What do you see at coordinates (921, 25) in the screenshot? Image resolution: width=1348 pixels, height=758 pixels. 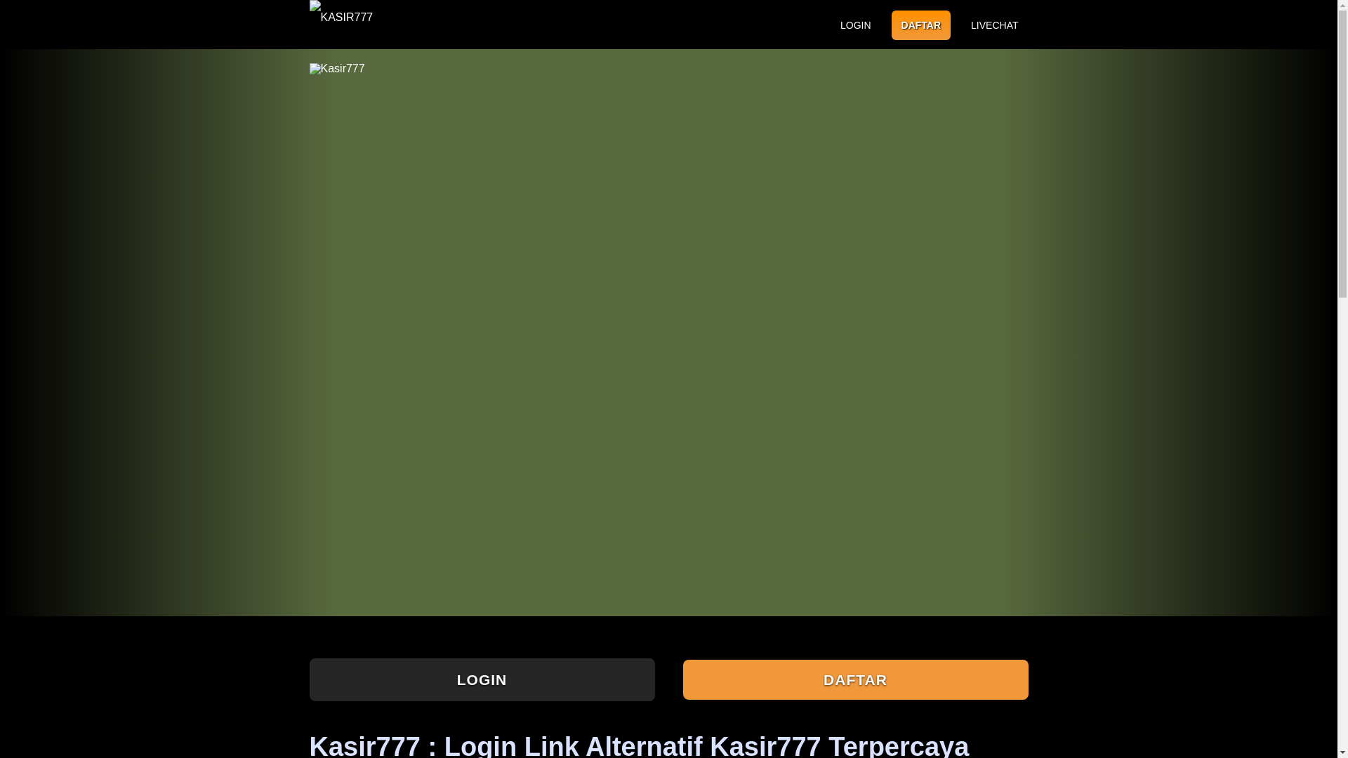 I see `DAFTAR` at bounding box center [921, 25].